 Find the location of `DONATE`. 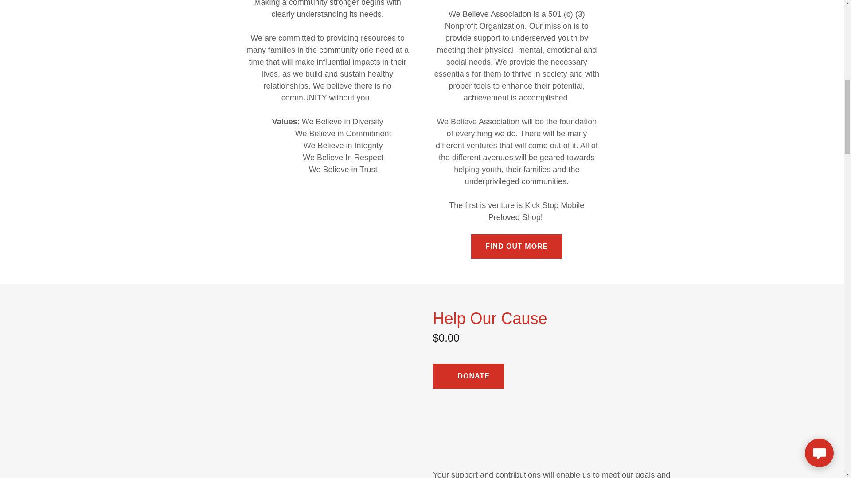

DONATE is located at coordinates (468, 376).